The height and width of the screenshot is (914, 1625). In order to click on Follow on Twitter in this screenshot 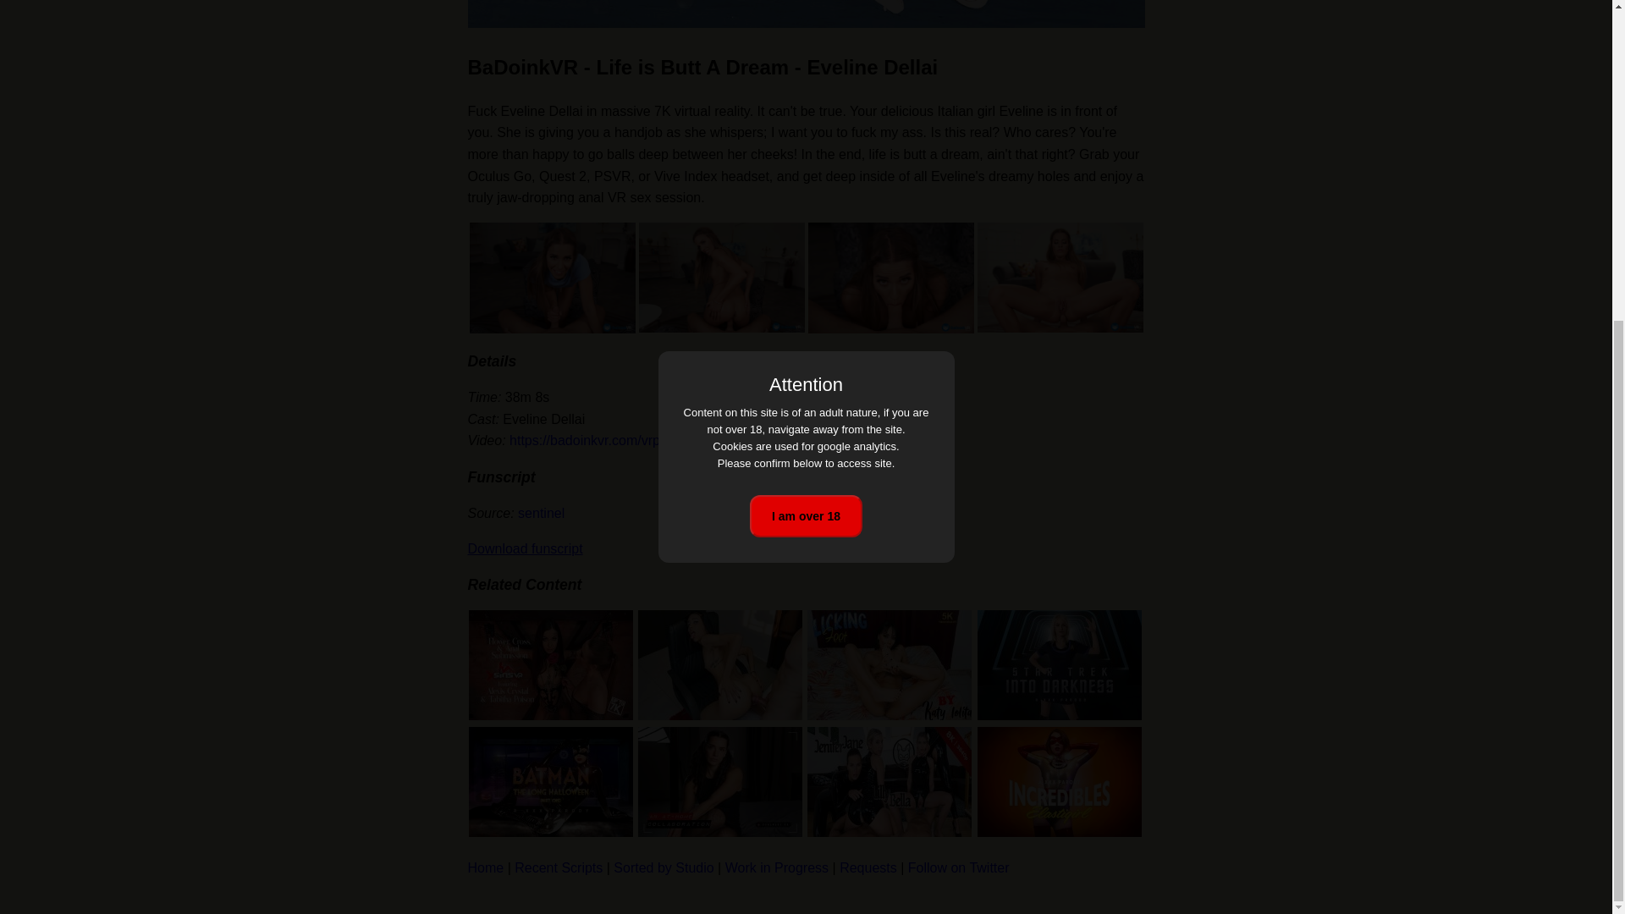, I will do `click(958, 867)`.